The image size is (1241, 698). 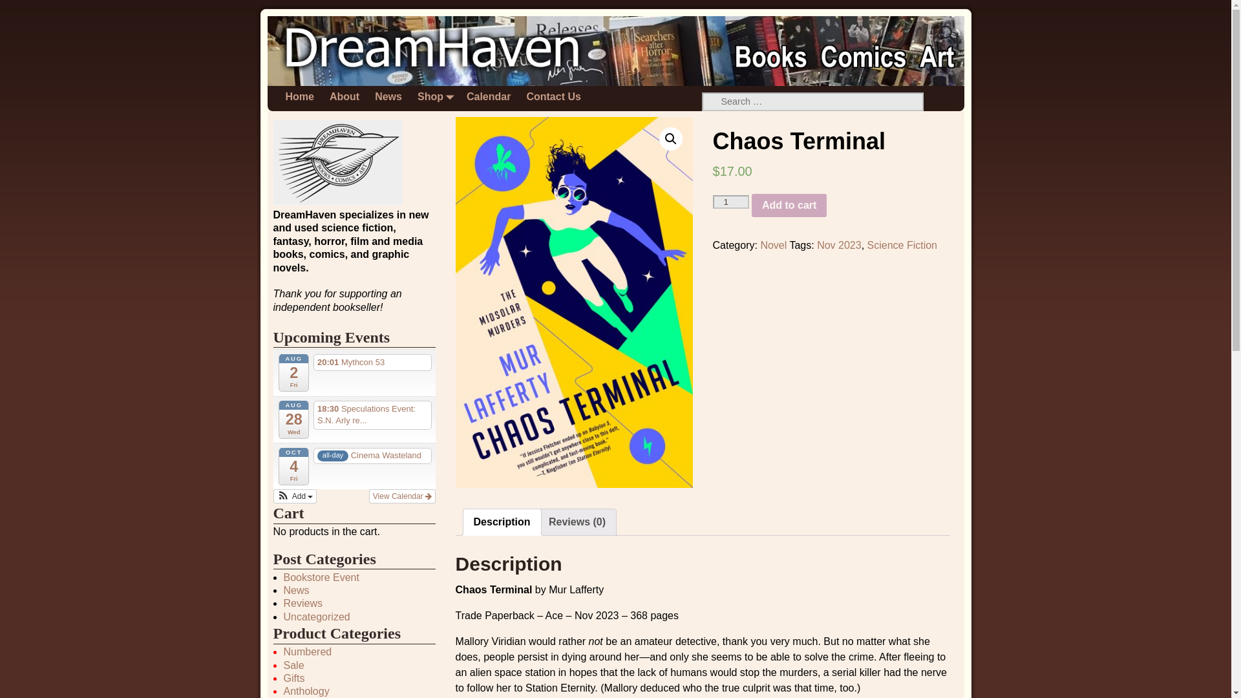 I want to click on Contact Us, so click(x=553, y=97).